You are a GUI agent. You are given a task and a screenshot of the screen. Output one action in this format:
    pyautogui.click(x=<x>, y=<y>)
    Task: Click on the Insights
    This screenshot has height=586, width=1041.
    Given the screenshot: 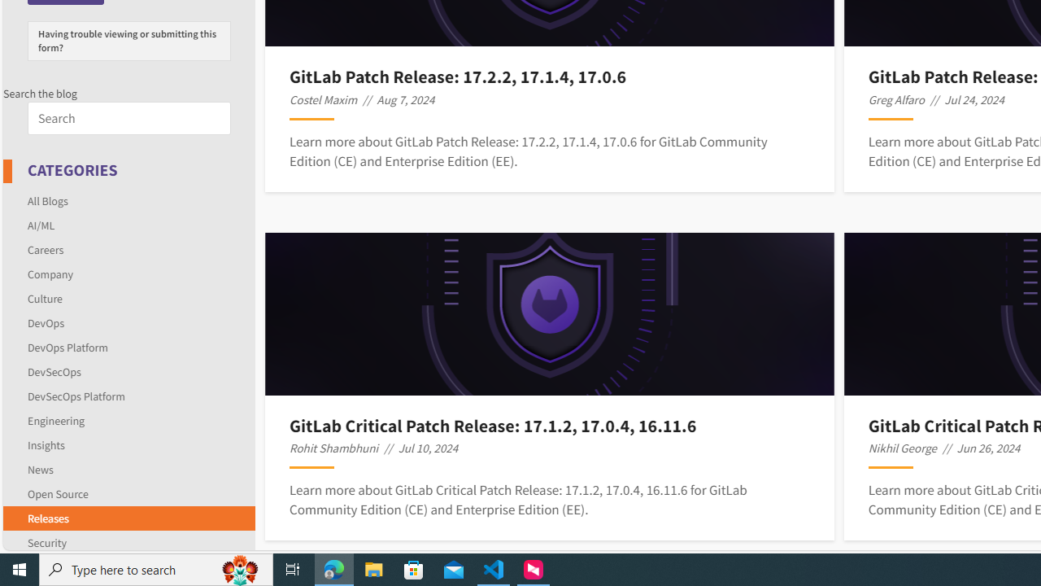 What is the action you would take?
    pyautogui.click(x=128, y=444)
    